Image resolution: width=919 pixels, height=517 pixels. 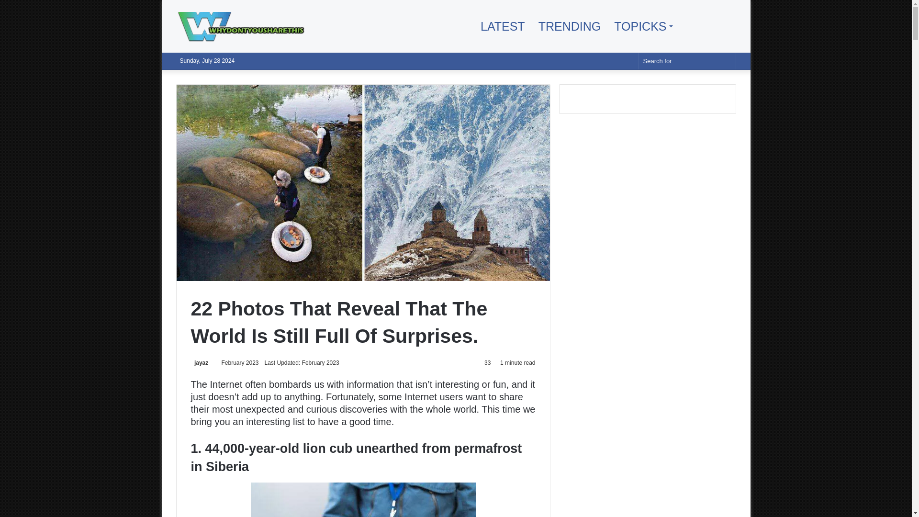 I want to click on whydontyousharethis, so click(x=248, y=26).